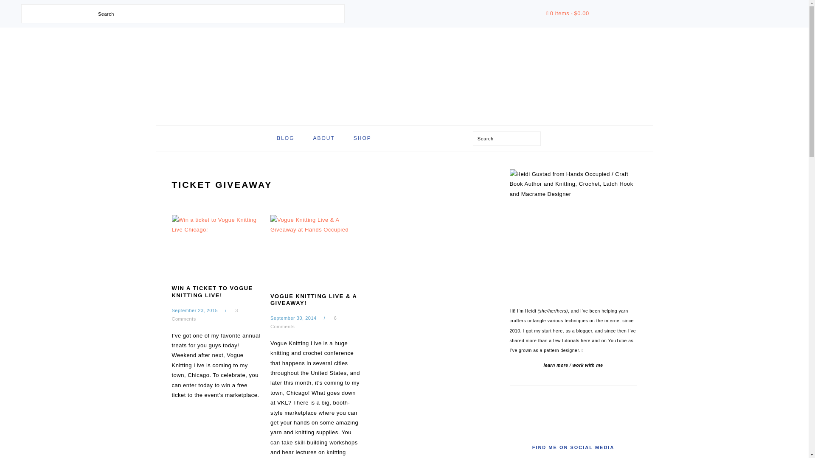  What do you see at coordinates (323, 138) in the screenshot?
I see `ABOUT` at bounding box center [323, 138].